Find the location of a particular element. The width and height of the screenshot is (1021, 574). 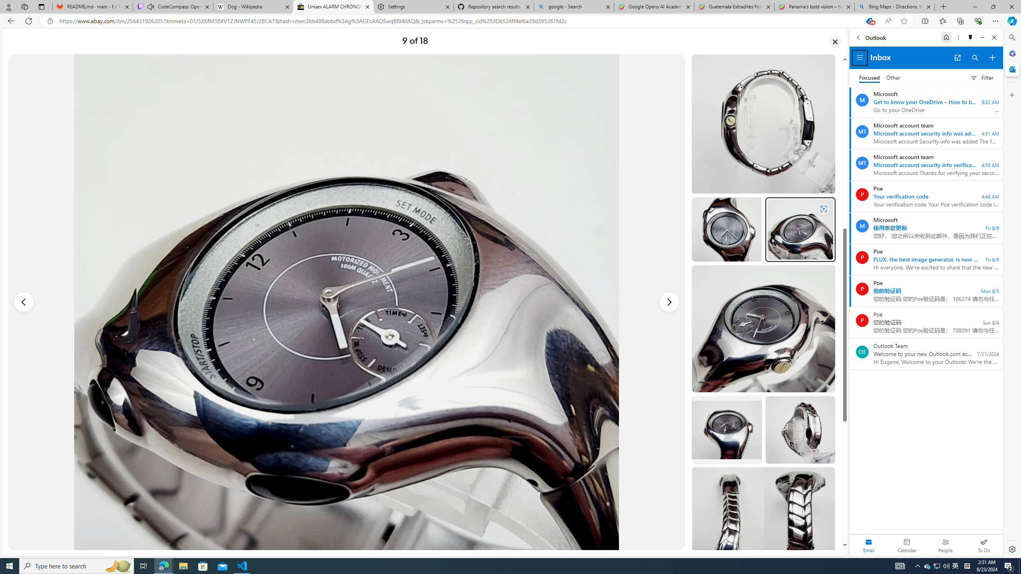

Workspaces is located at coordinates (24, 6).